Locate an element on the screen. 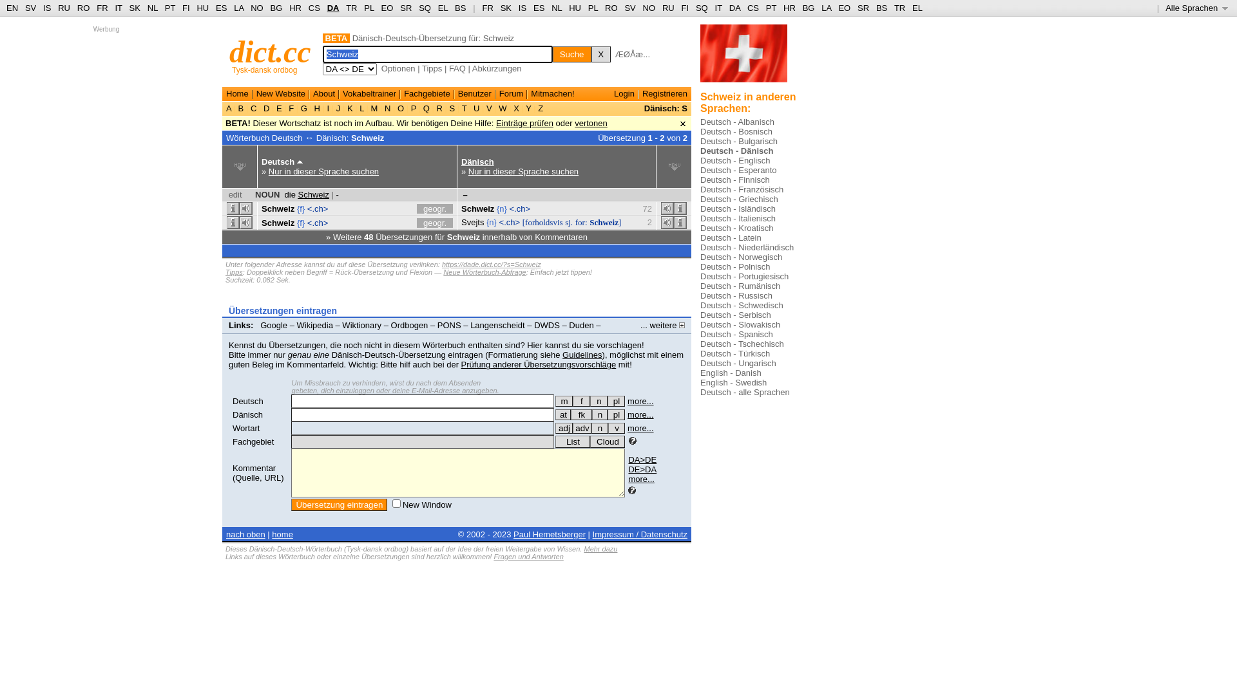  dict.cc is located at coordinates (271, 51).